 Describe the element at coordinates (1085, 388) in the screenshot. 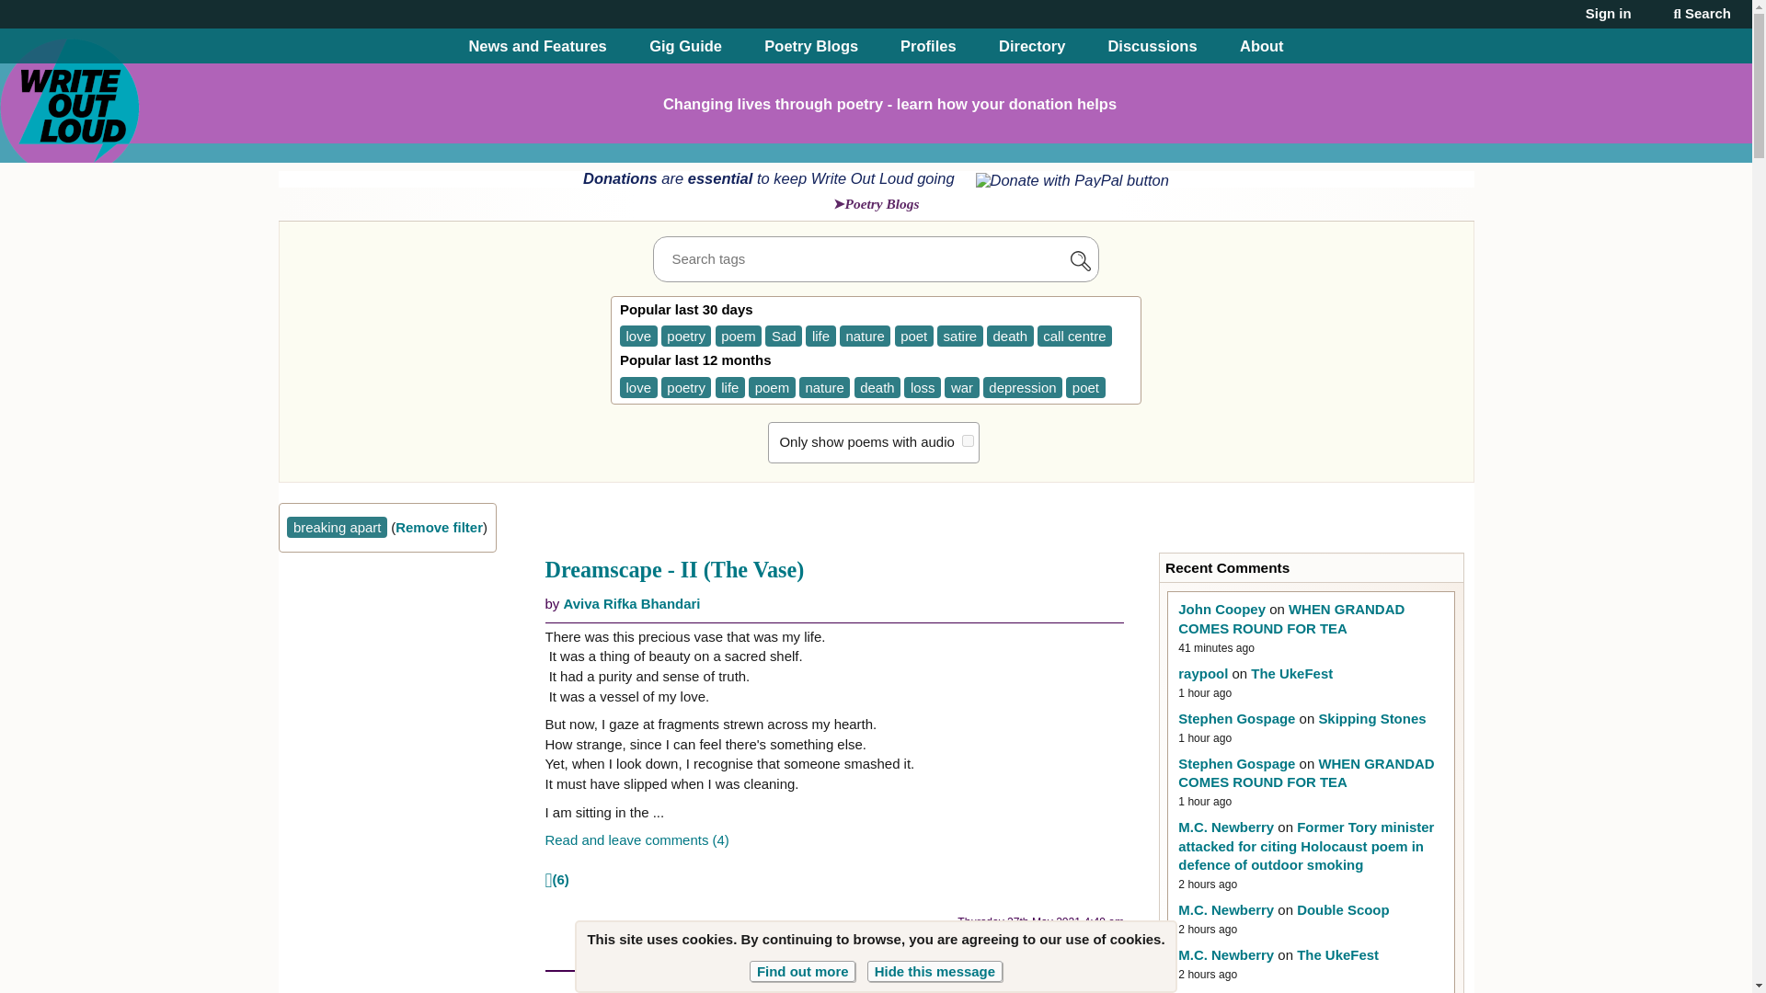

I see `poet` at that location.